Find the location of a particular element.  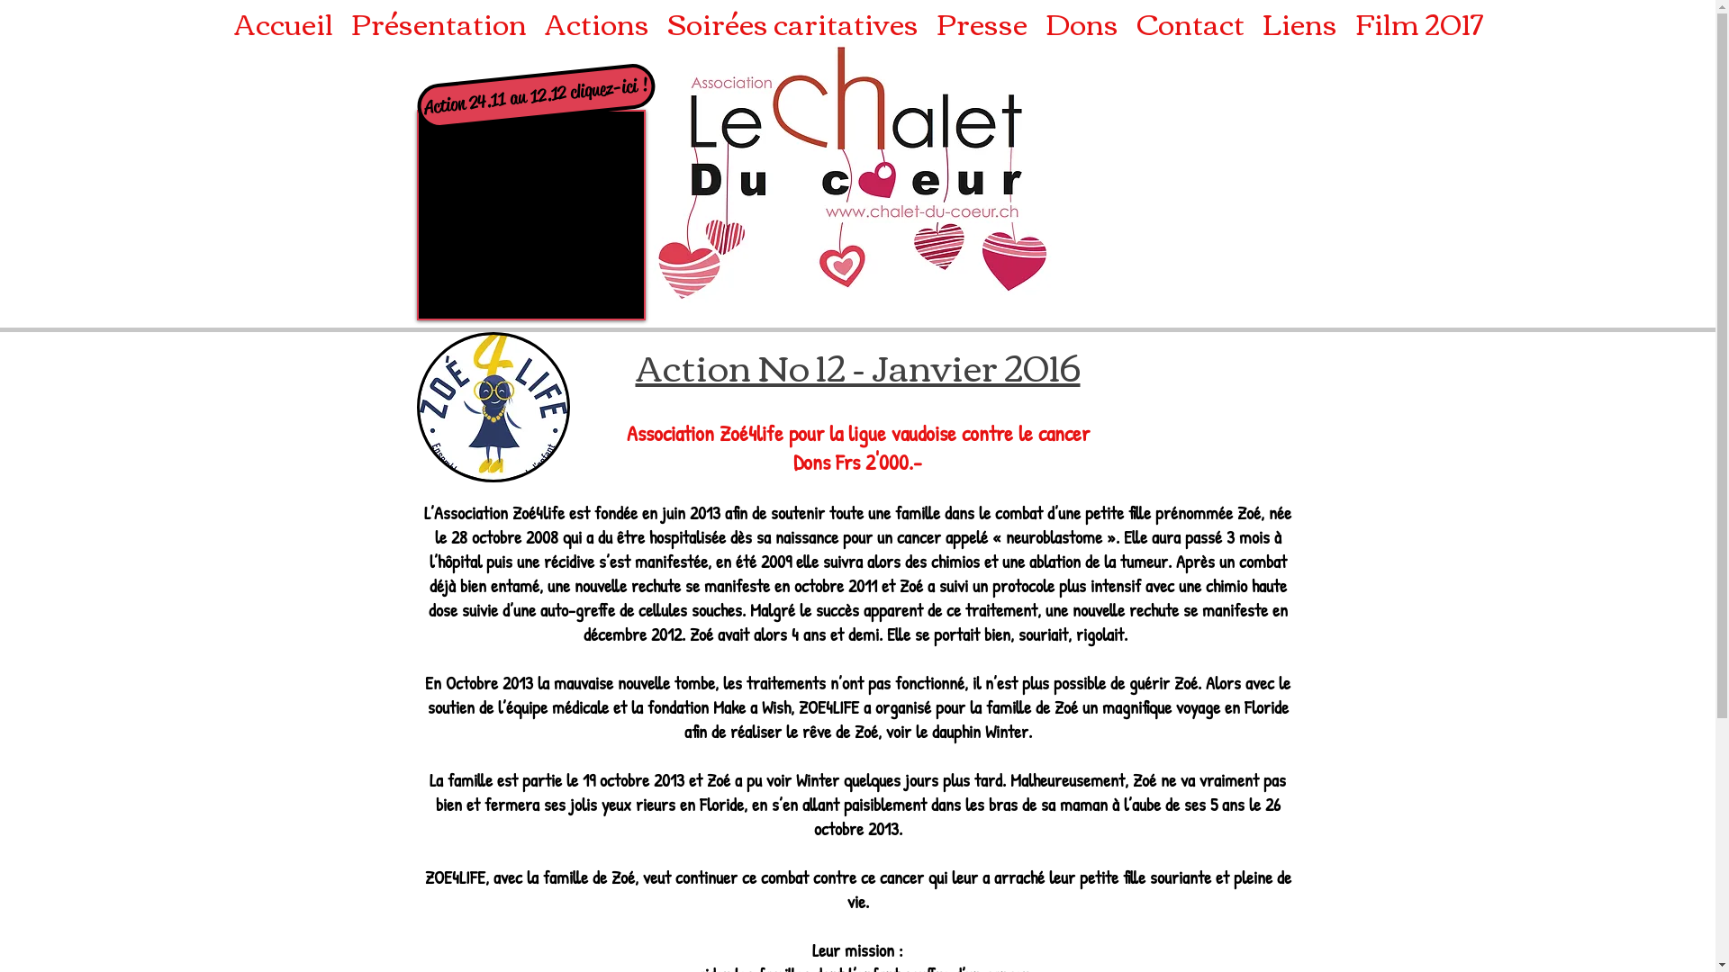

Presse is located at coordinates (982, 22).